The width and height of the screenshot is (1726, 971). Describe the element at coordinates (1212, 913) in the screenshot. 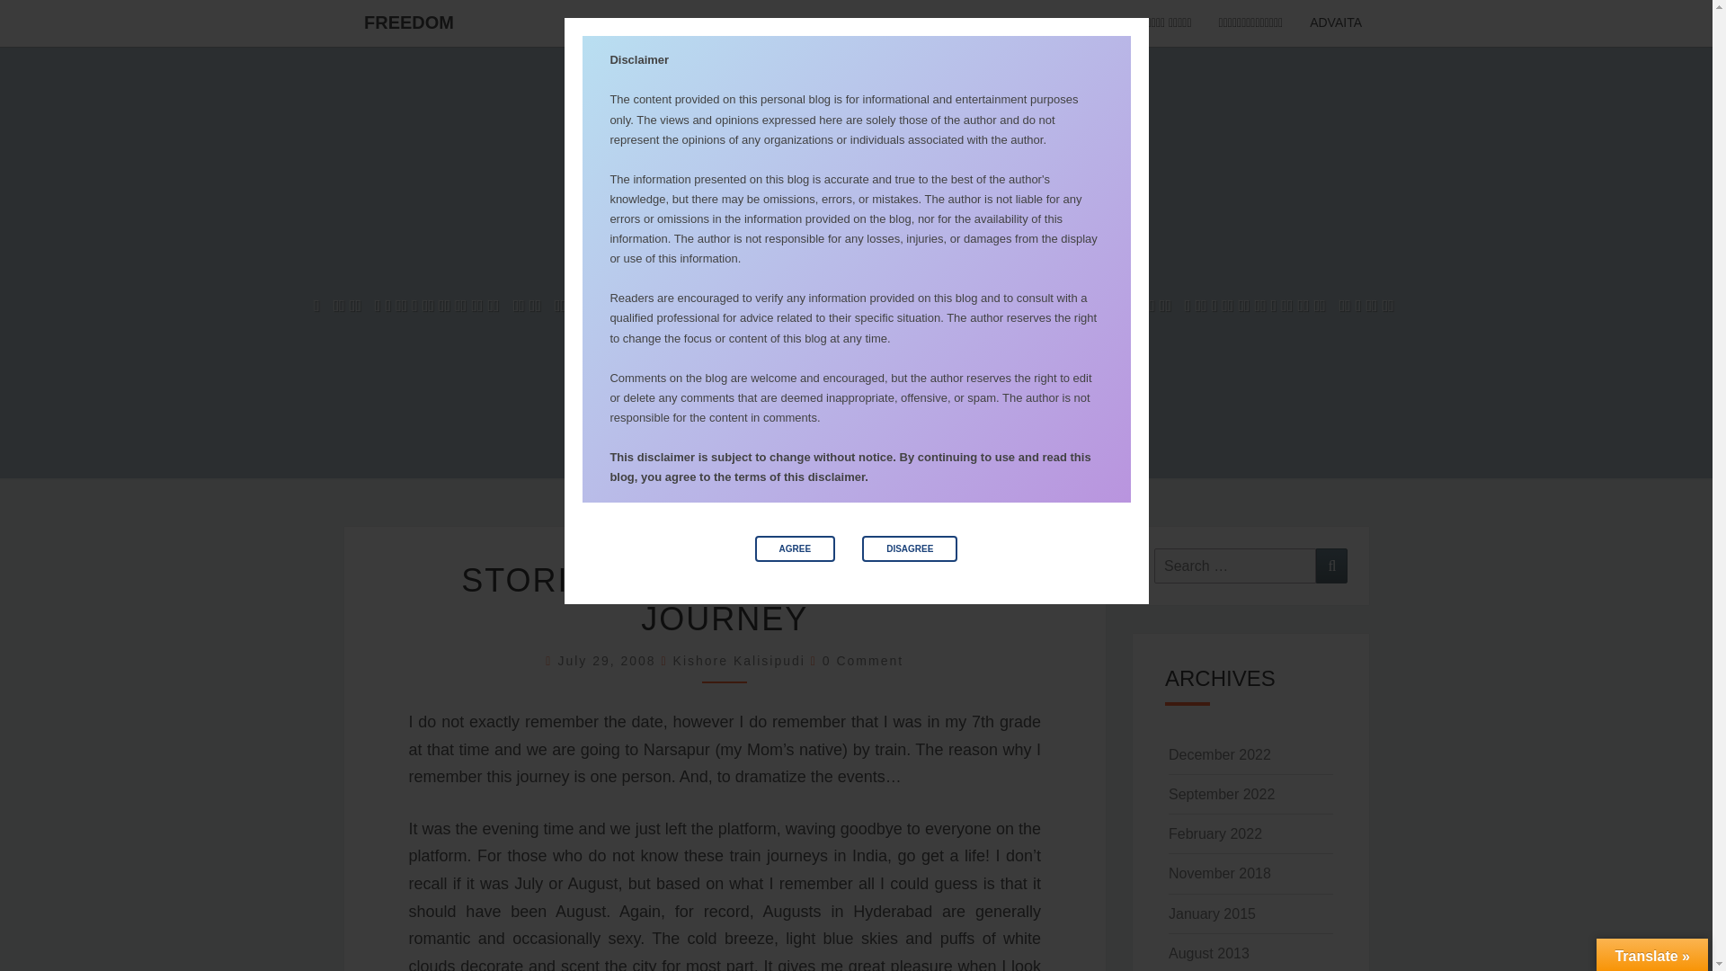

I see `January 2015` at that location.